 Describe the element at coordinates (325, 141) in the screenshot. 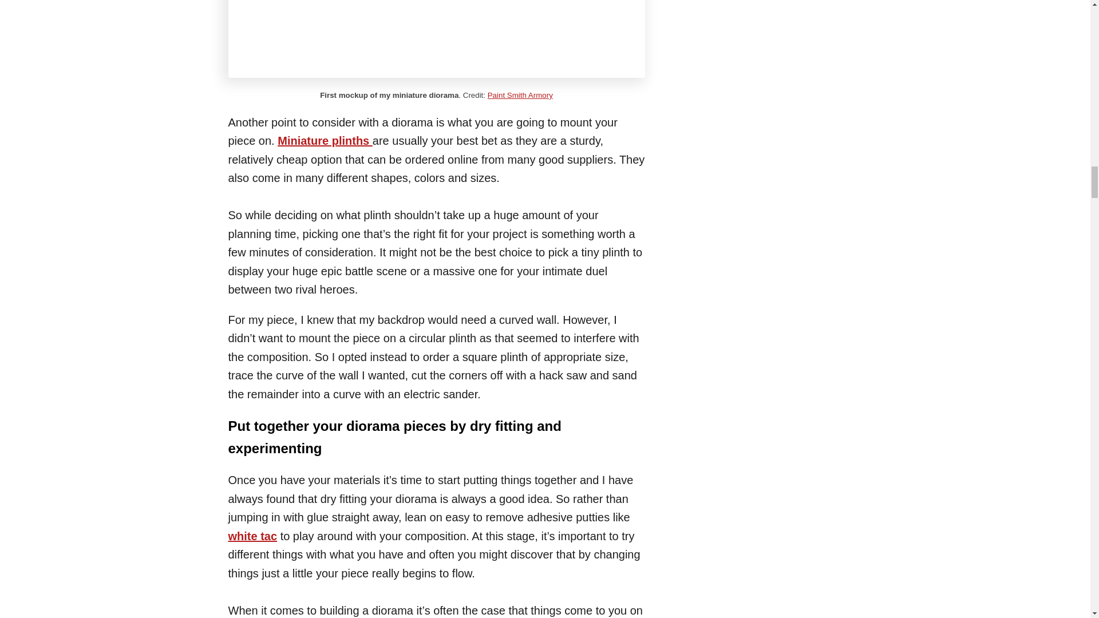

I see `Miniature plinths` at that location.